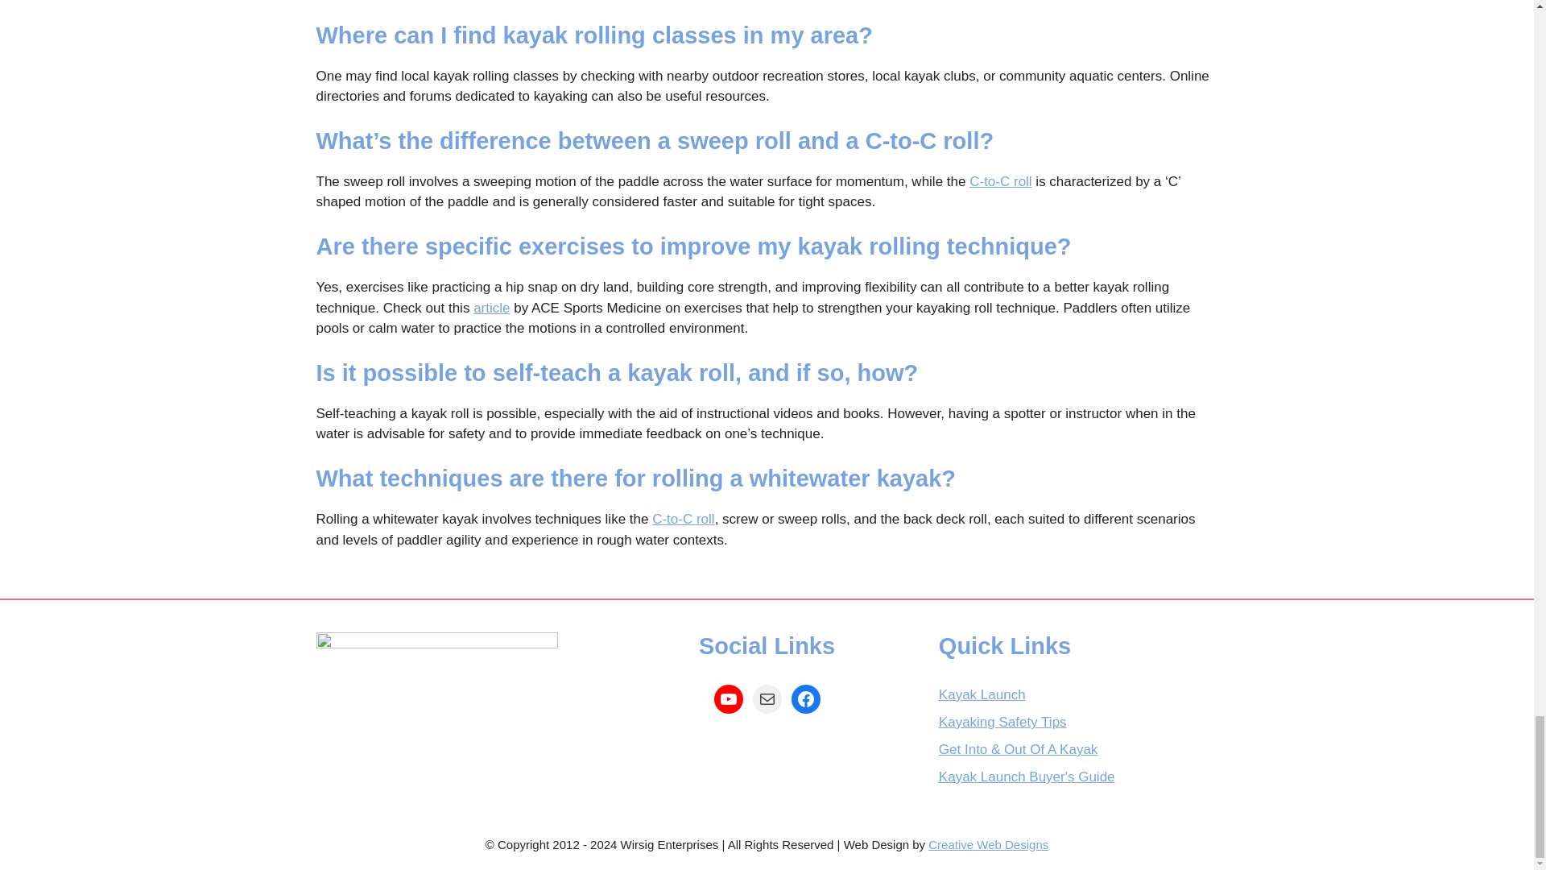 This screenshot has height=870, width=1546. What do you see at coordinates (1000, 182) in the screenshot?
I see `C-to-C roll` at bounding box center [1000, 182].